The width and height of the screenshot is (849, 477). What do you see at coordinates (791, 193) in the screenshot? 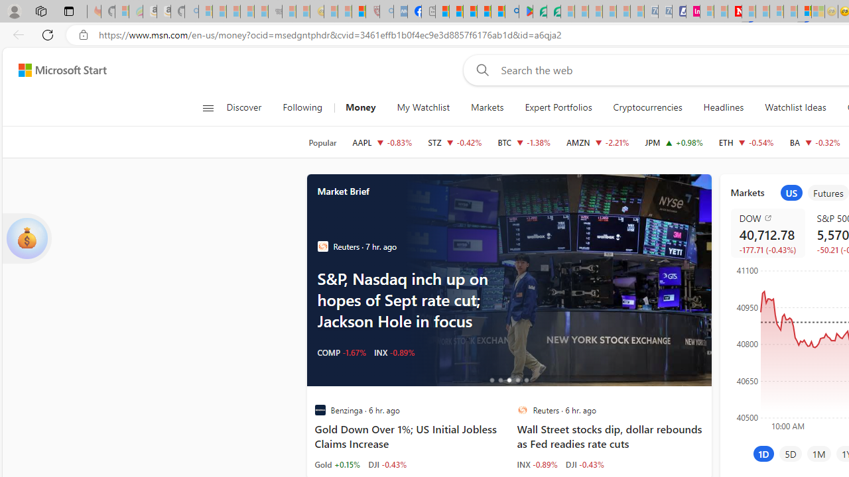
I see `item1` at bounding box center [791, 193].